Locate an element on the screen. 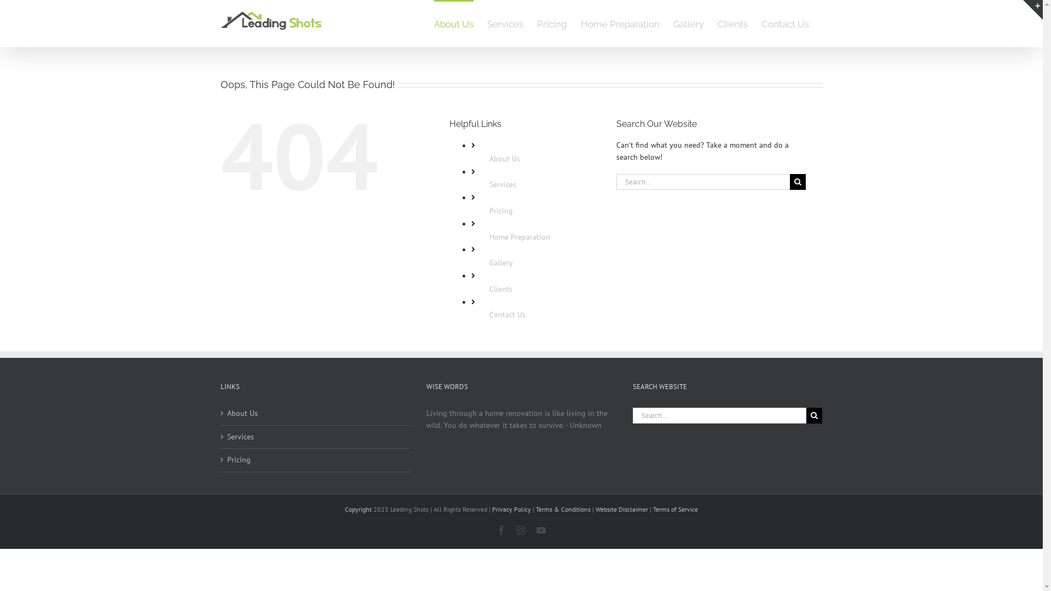 This screenshot has height=591, width=1051. Pricing is located at coordinates (315, 460).